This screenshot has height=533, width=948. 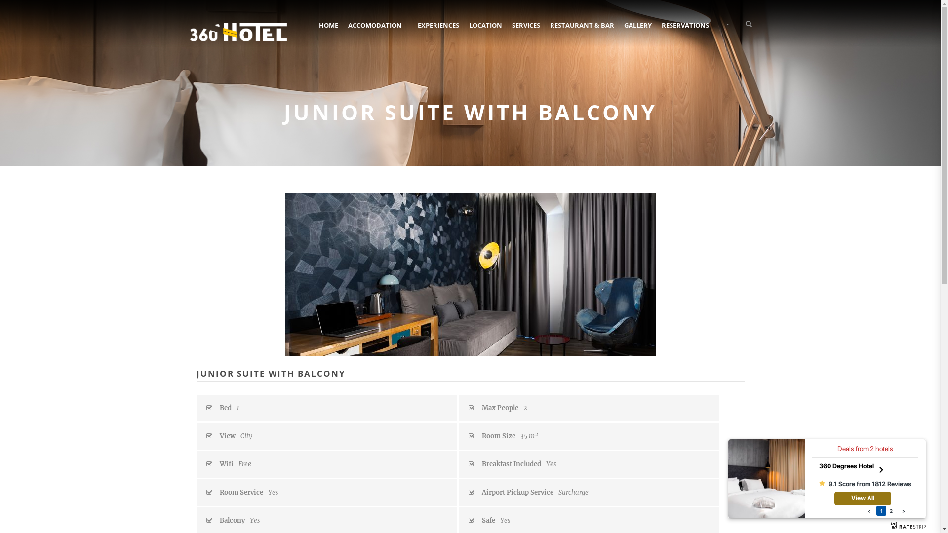 What do you see at coordinates (377, 32) in the screenshot?
I see `ACCOMODATION` at bounding box center [377, 32].